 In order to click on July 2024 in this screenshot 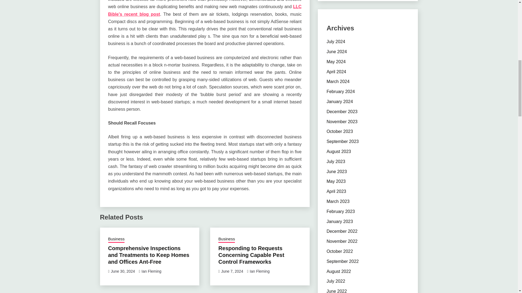, I will do `click(336, 42)`.